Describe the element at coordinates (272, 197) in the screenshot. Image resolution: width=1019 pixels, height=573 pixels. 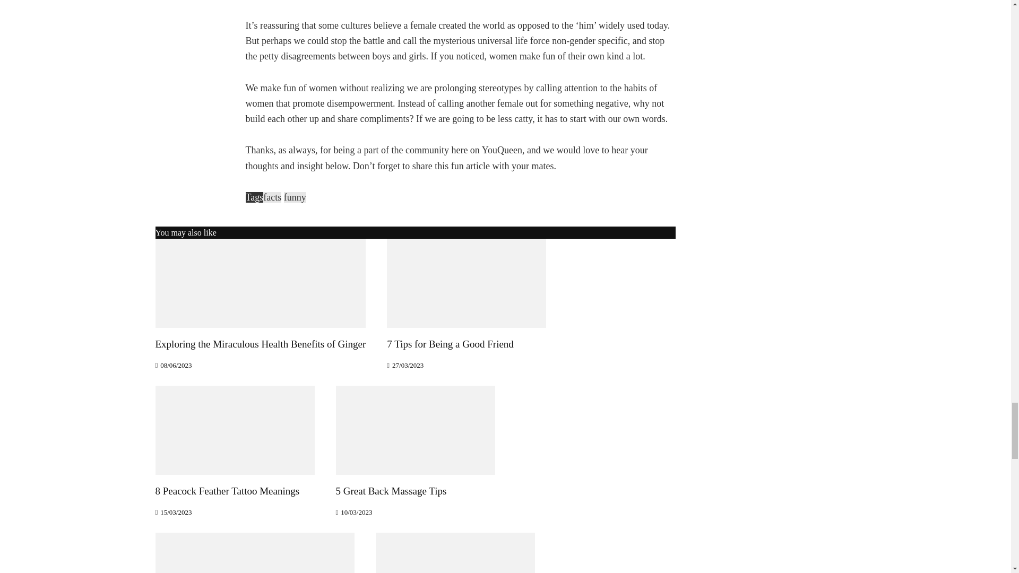
I see `facts` at that location.